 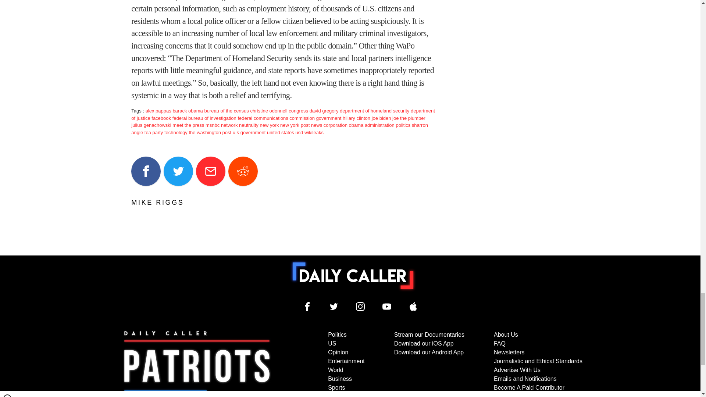 What do you see at coordinates (360, 306) in the screenshot?
I see `Daily Caller Instagram` at bounding box center [360, 306].